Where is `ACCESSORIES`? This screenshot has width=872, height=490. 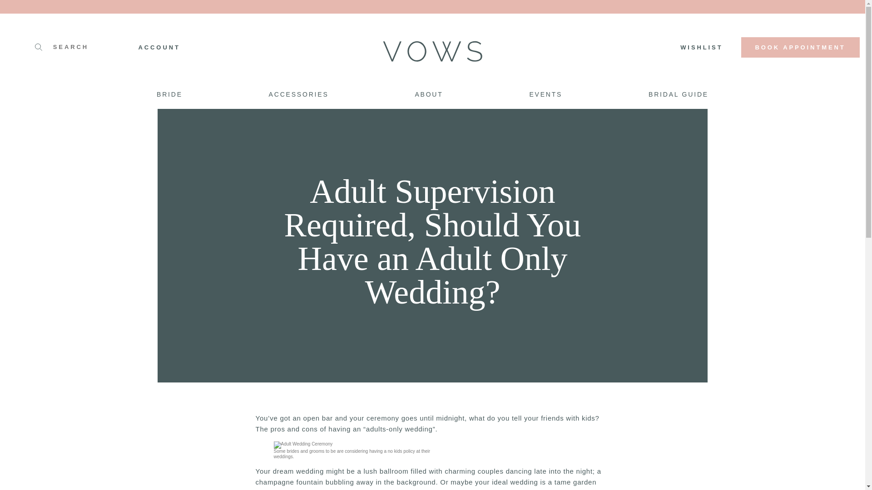
ACCESSORIES is located at coordinates (299, 95).